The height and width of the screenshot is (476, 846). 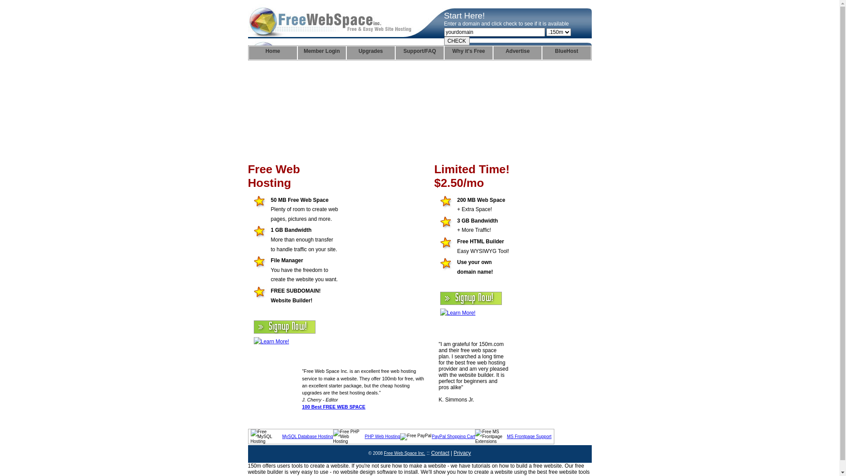 I want to click on Advertise, so click(x=517, y=53).